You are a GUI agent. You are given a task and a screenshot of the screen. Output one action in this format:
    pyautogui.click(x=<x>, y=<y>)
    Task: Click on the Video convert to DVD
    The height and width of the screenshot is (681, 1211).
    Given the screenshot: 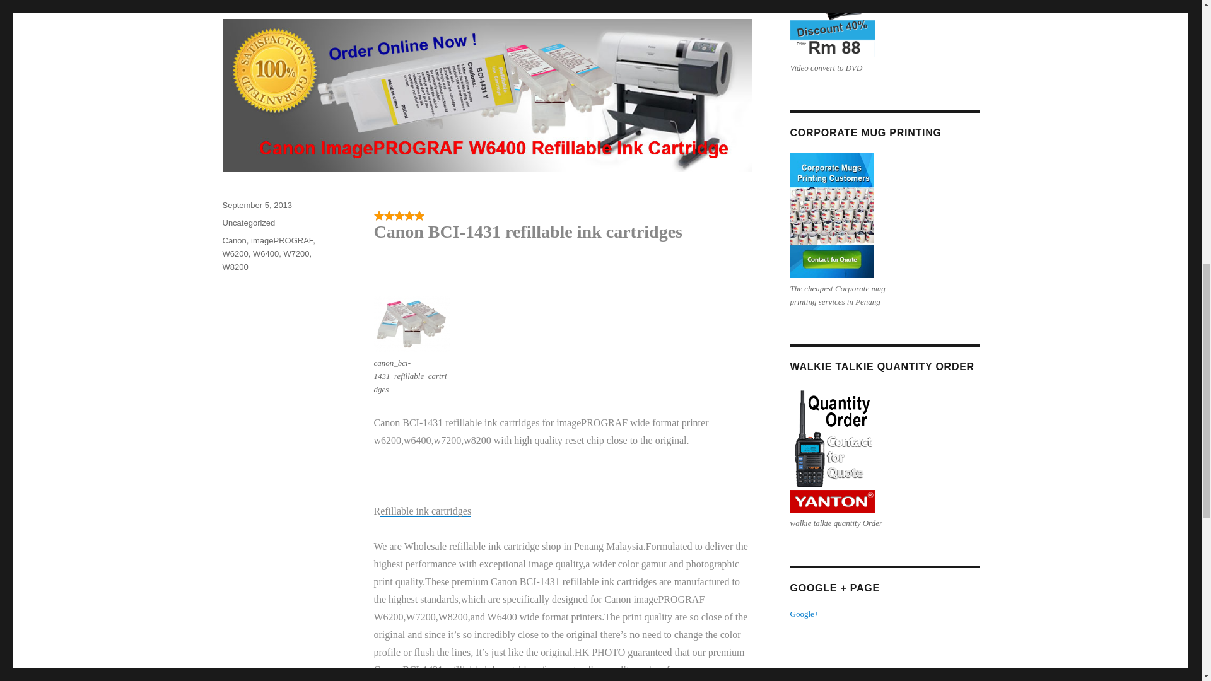 What is the action you would take?
    pyautogui.click(x=831, y=28)
    